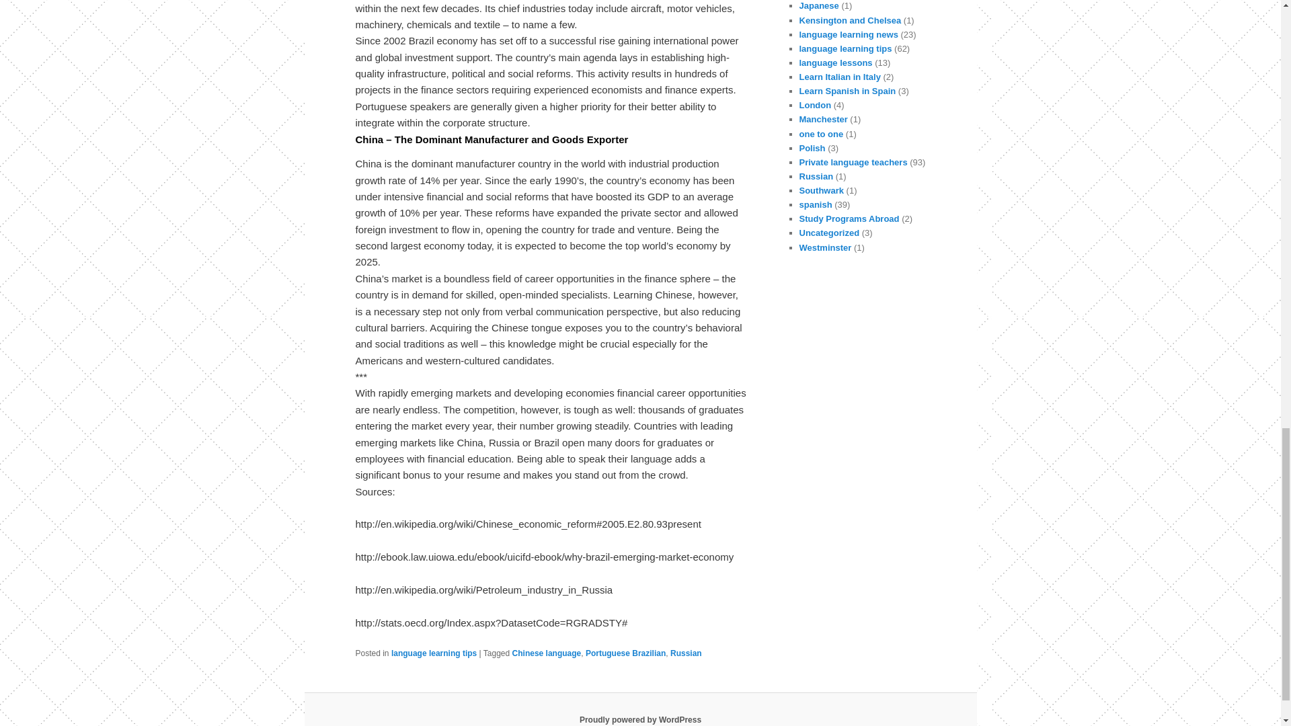  I want to click on Portuguese Brazilian, so click(625, 653).